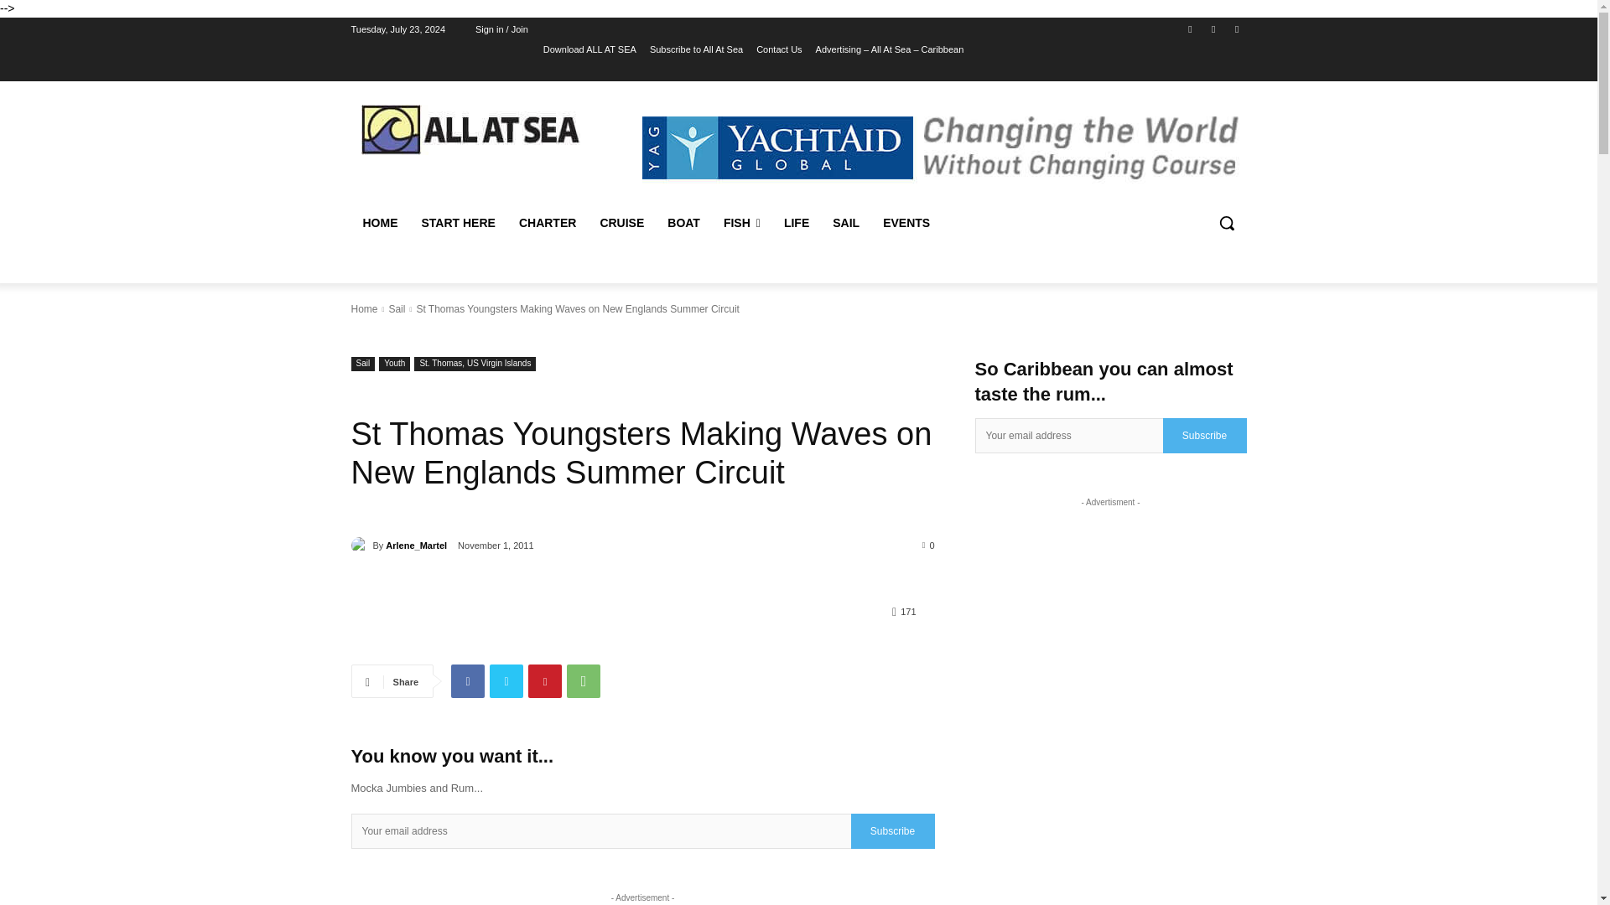 The width and height of the screenshot is (1610, 905). I want to click on BOAT, so click(683, 223).